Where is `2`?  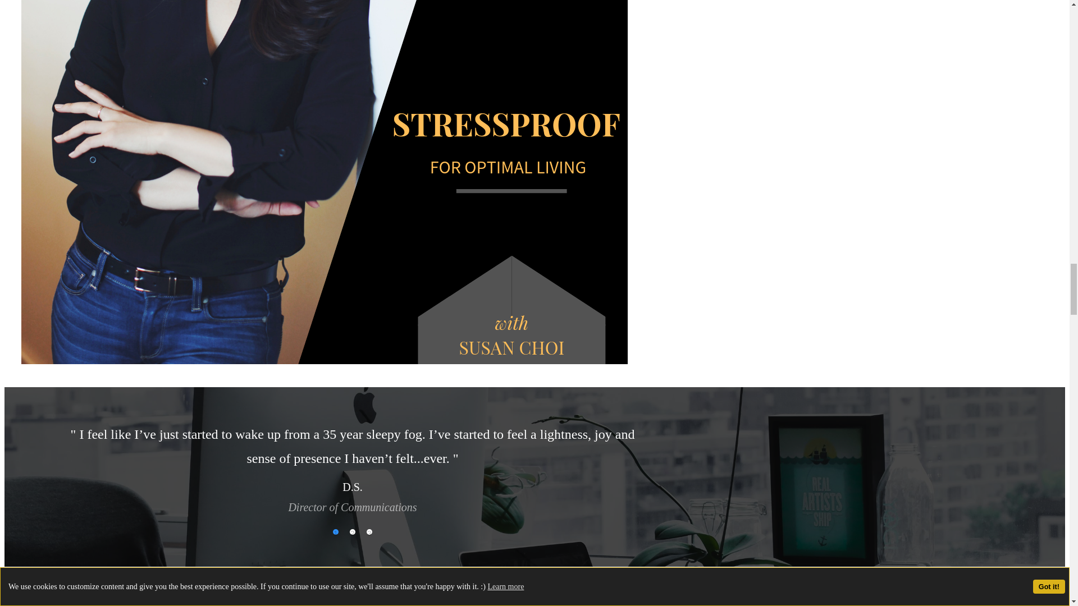 2 is located at coordinates (353, 531).